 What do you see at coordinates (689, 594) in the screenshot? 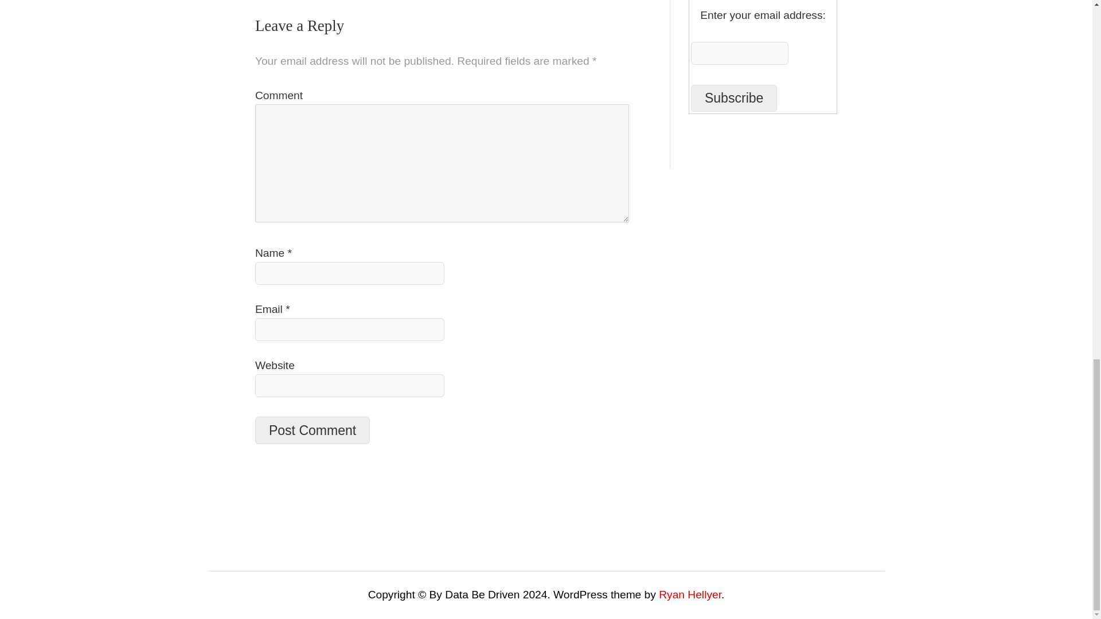
I see `Ryan Hellyer` at bounding box center [689, 594].